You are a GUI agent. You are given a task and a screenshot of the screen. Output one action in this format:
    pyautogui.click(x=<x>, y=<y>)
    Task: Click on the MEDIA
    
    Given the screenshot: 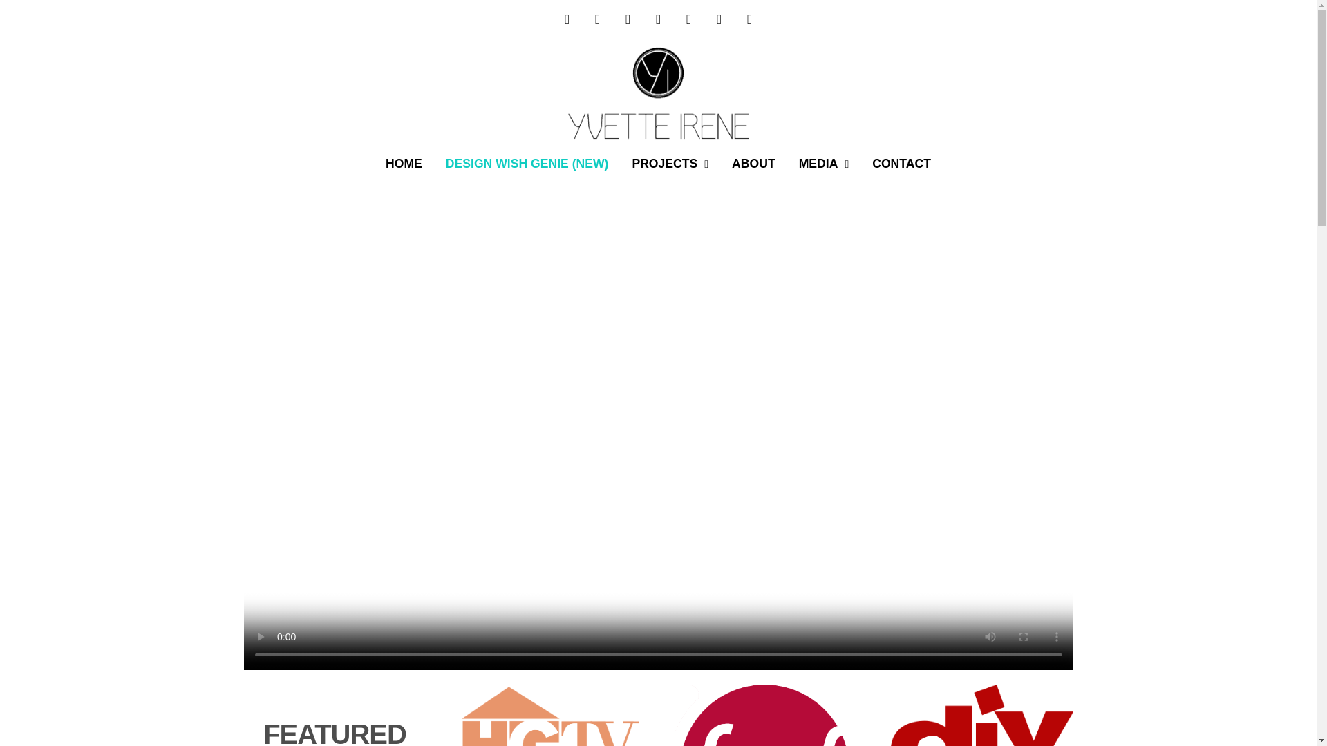 What is the action you would take?
    pyautogui.click(x=824, y=164)
    